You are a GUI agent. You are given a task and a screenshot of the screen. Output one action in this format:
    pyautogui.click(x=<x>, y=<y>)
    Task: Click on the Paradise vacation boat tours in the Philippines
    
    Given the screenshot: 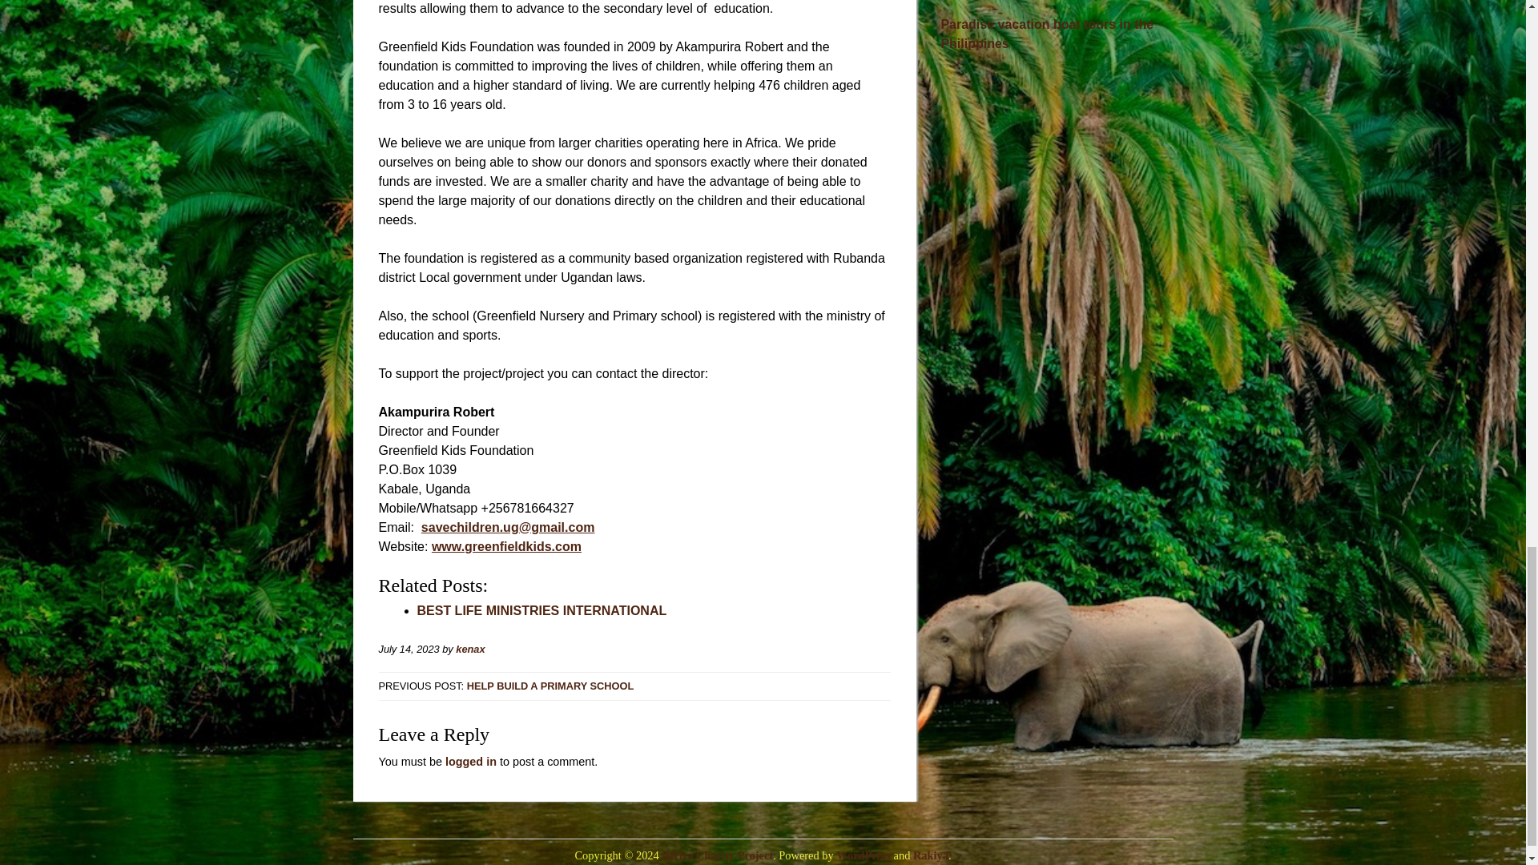 What is the action you would take?
    pyautogui.click(x=1046, y=34)
    